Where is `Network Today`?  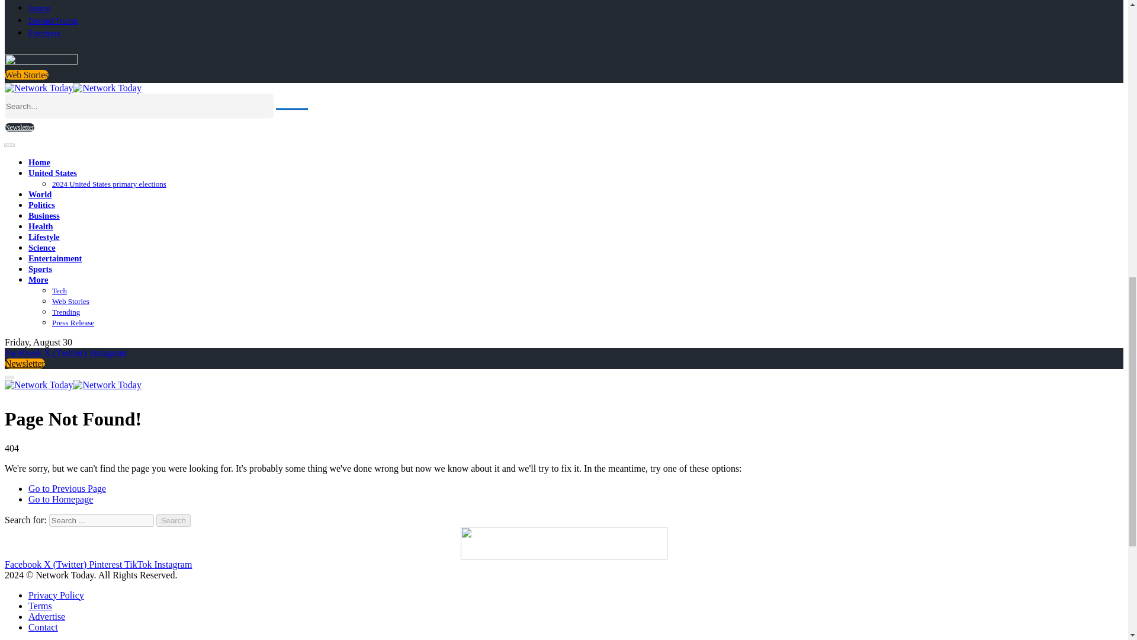
Network Today is located at coordinates (72, 385).